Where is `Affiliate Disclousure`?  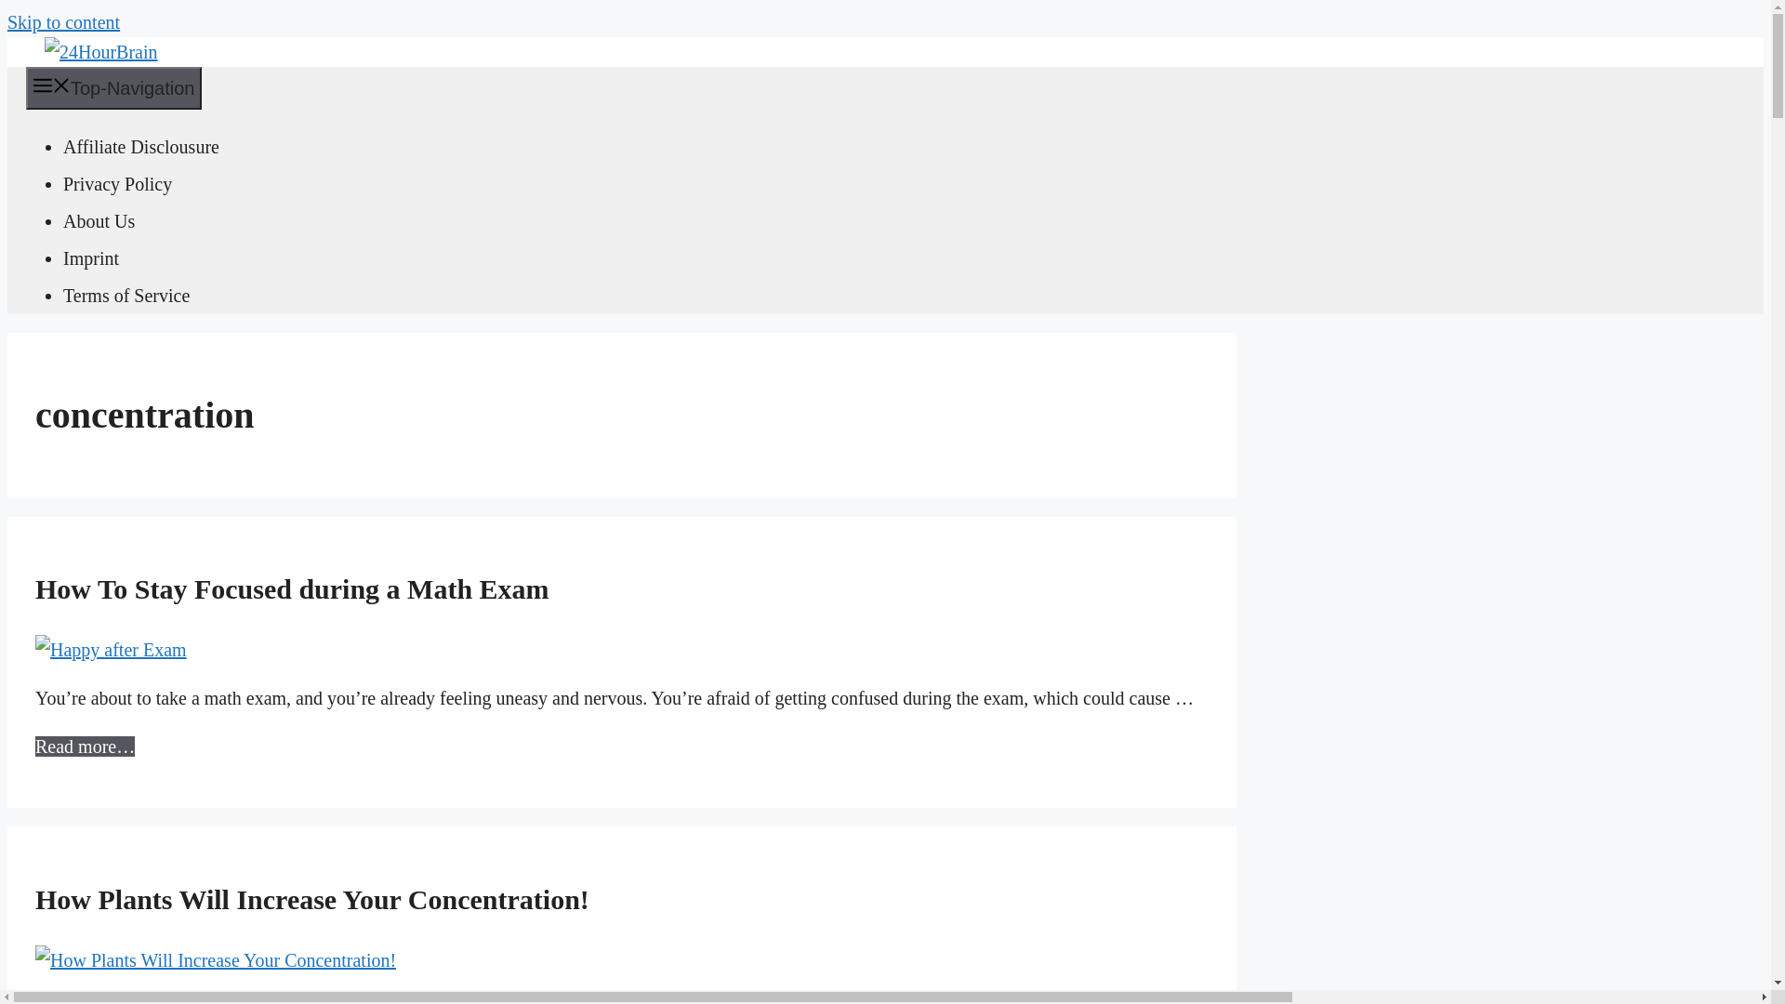 Affiliate Disclousure is located at coordinates (141, 147).